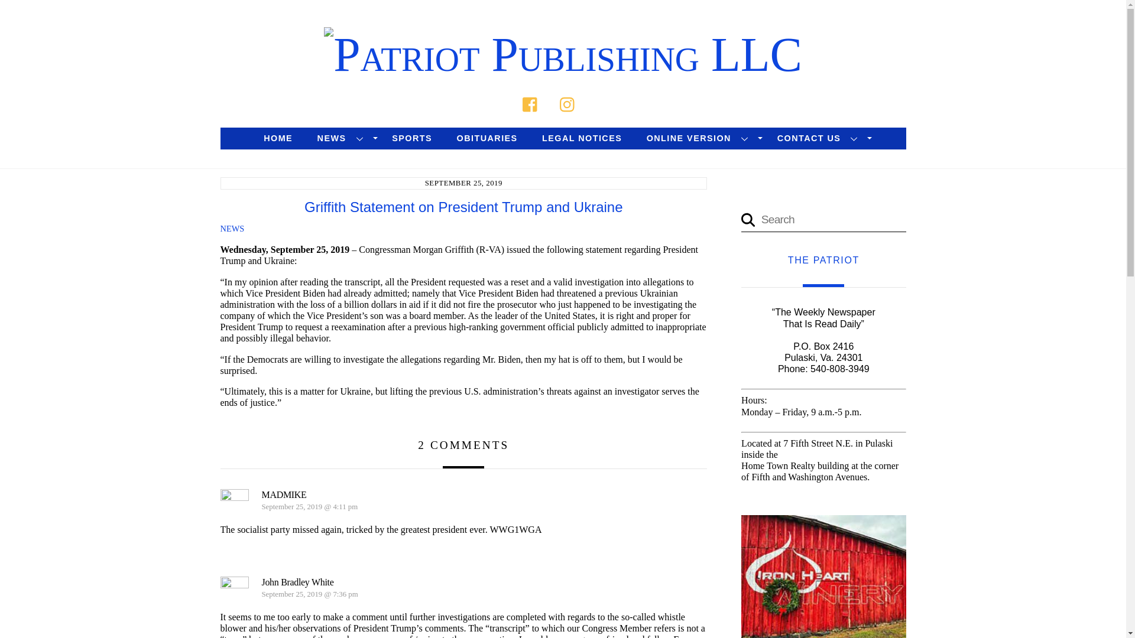 This screenshot has width=1135, height=638. Describe the element at coordinates (699, 138) in the screenshot. I see `ONLINE VERSION` at that location.